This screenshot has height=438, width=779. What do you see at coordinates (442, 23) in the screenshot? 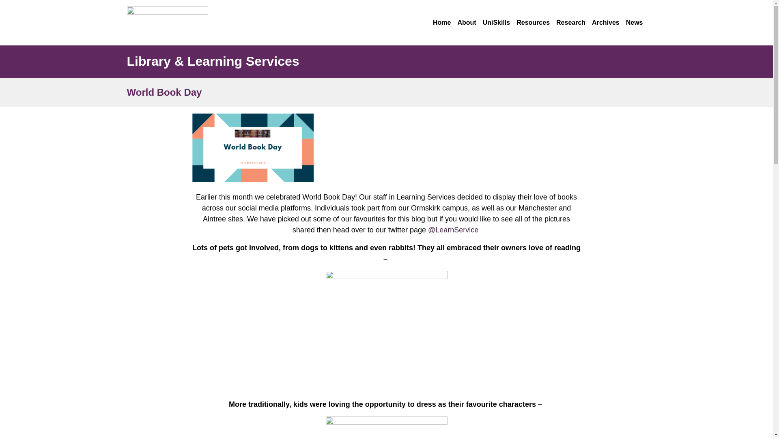
I see `Home` at bounding box center [442, 23].